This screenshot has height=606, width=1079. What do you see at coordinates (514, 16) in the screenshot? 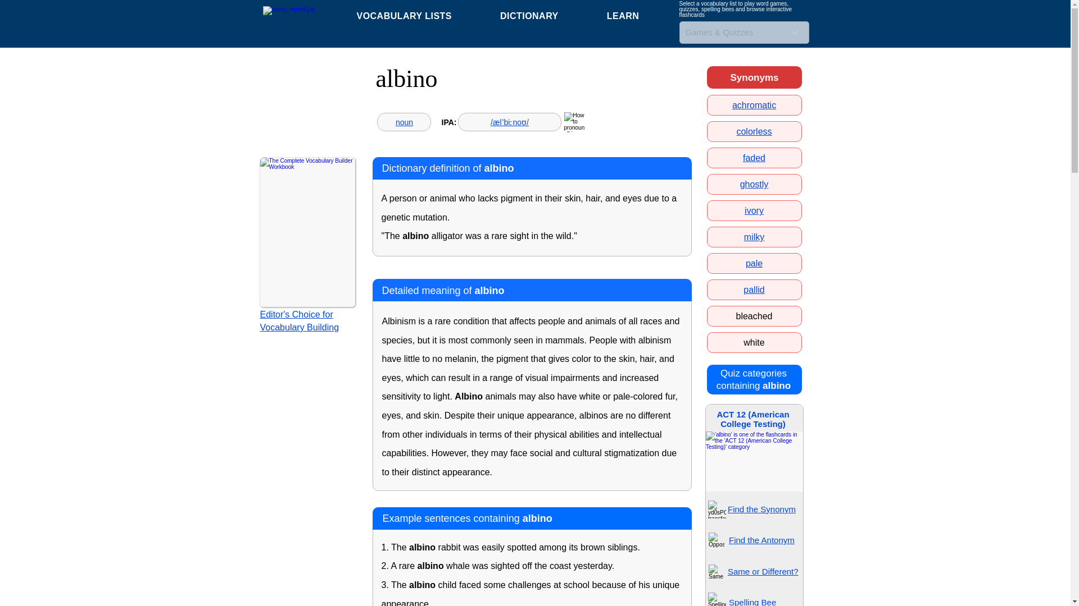
I see `Explore 'pallid' on the dictionary page` at bounding box center [514, 16].